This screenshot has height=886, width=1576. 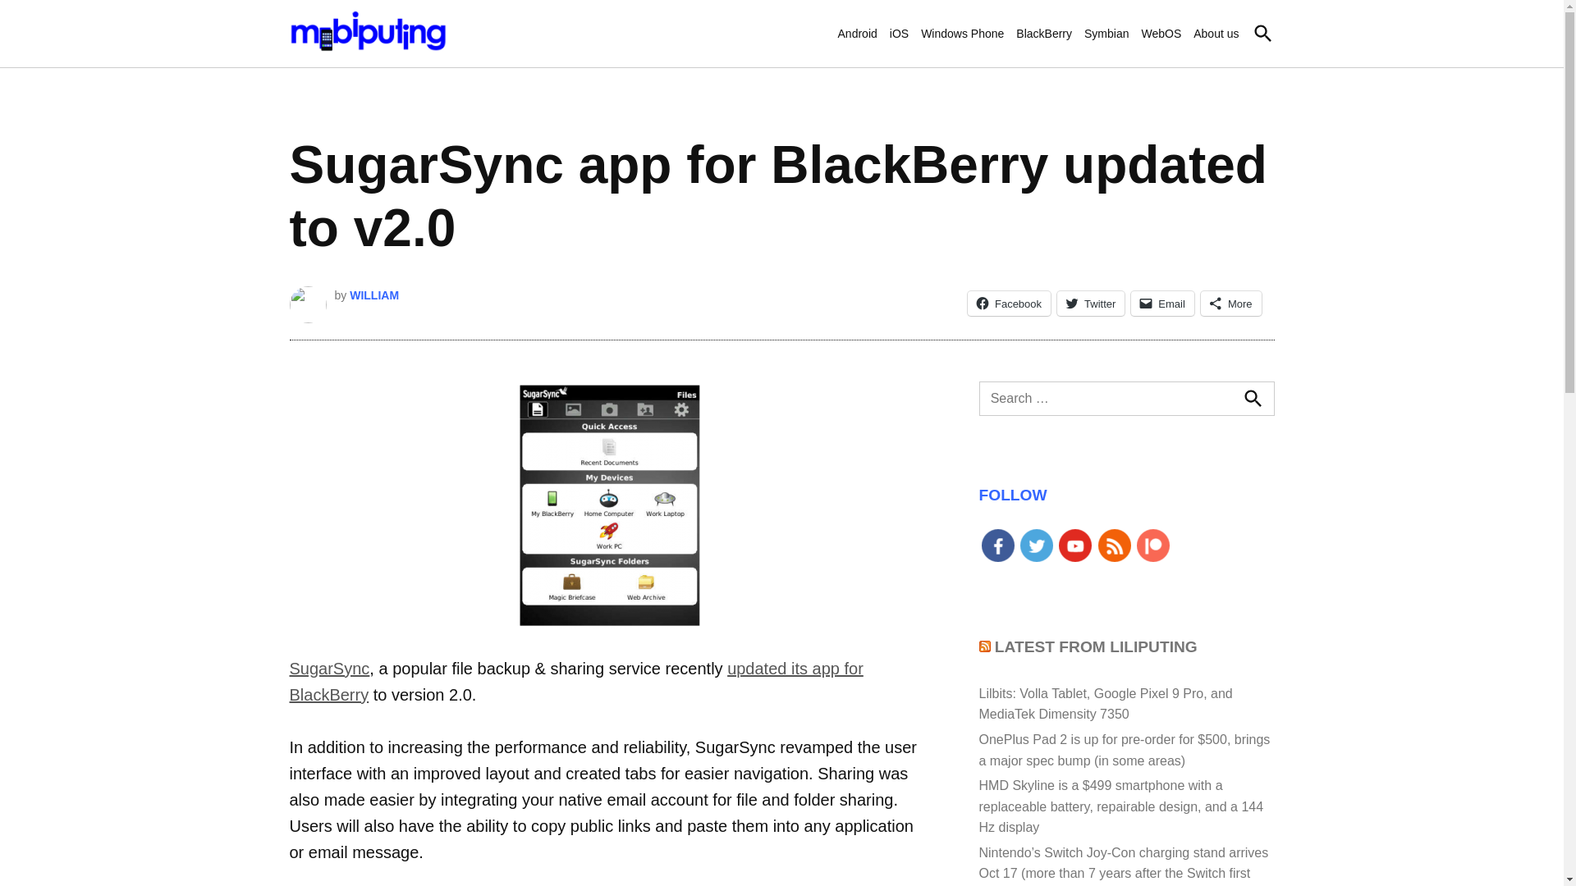 I want to click on Facebook, so click(x=1009, y=304).